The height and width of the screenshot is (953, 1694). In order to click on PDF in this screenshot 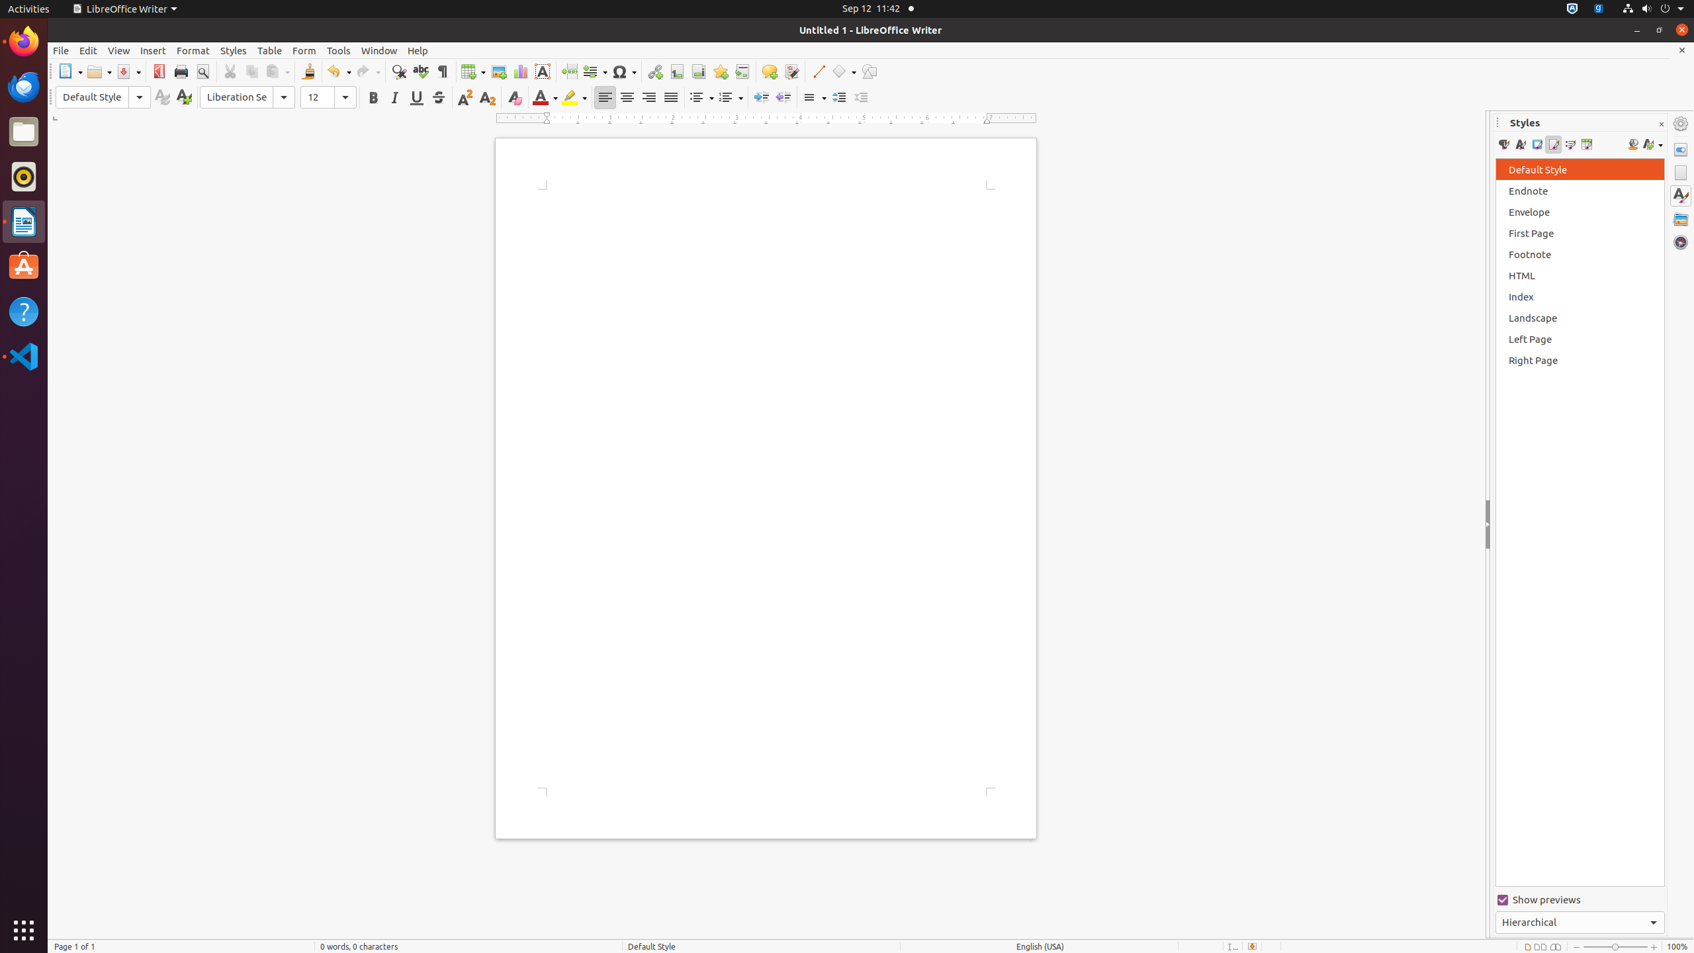, I will do `click(159, 71)`.